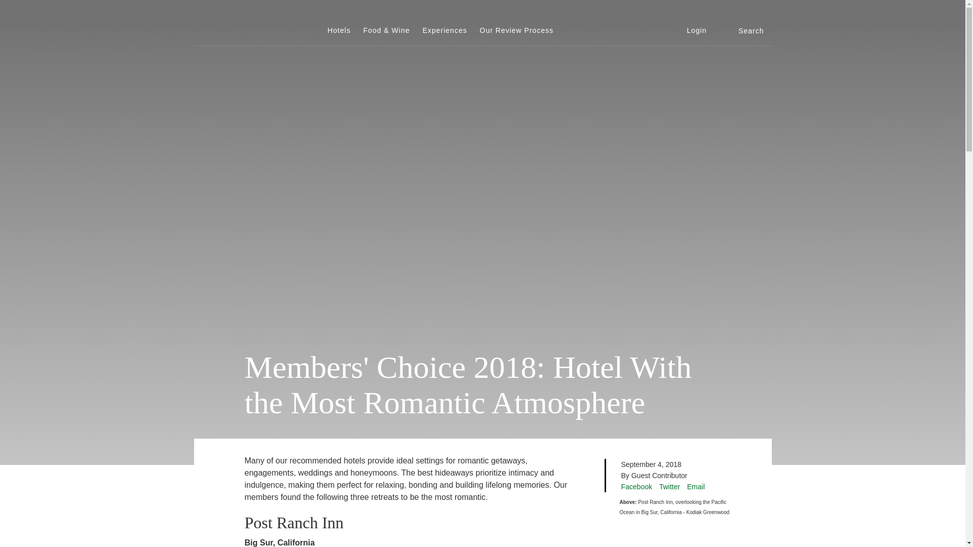  Describe the element at coordinates (637, 486) in the screenshot. I see `Facebook` at that location.